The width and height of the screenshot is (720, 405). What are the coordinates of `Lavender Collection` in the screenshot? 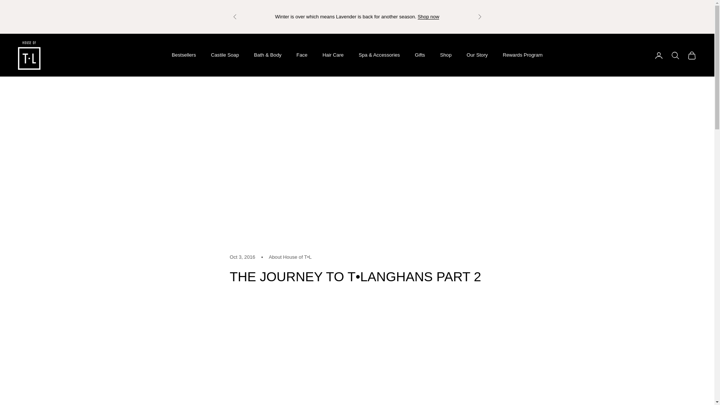 It's located at (428, 16).